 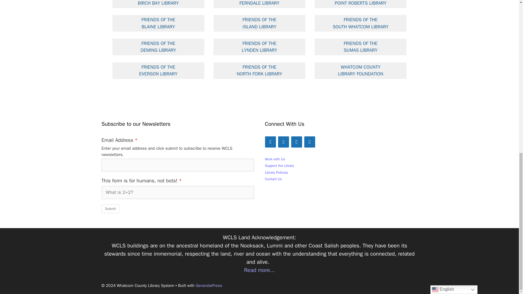 I want to click on Instagram, so click(x=283, y=142).